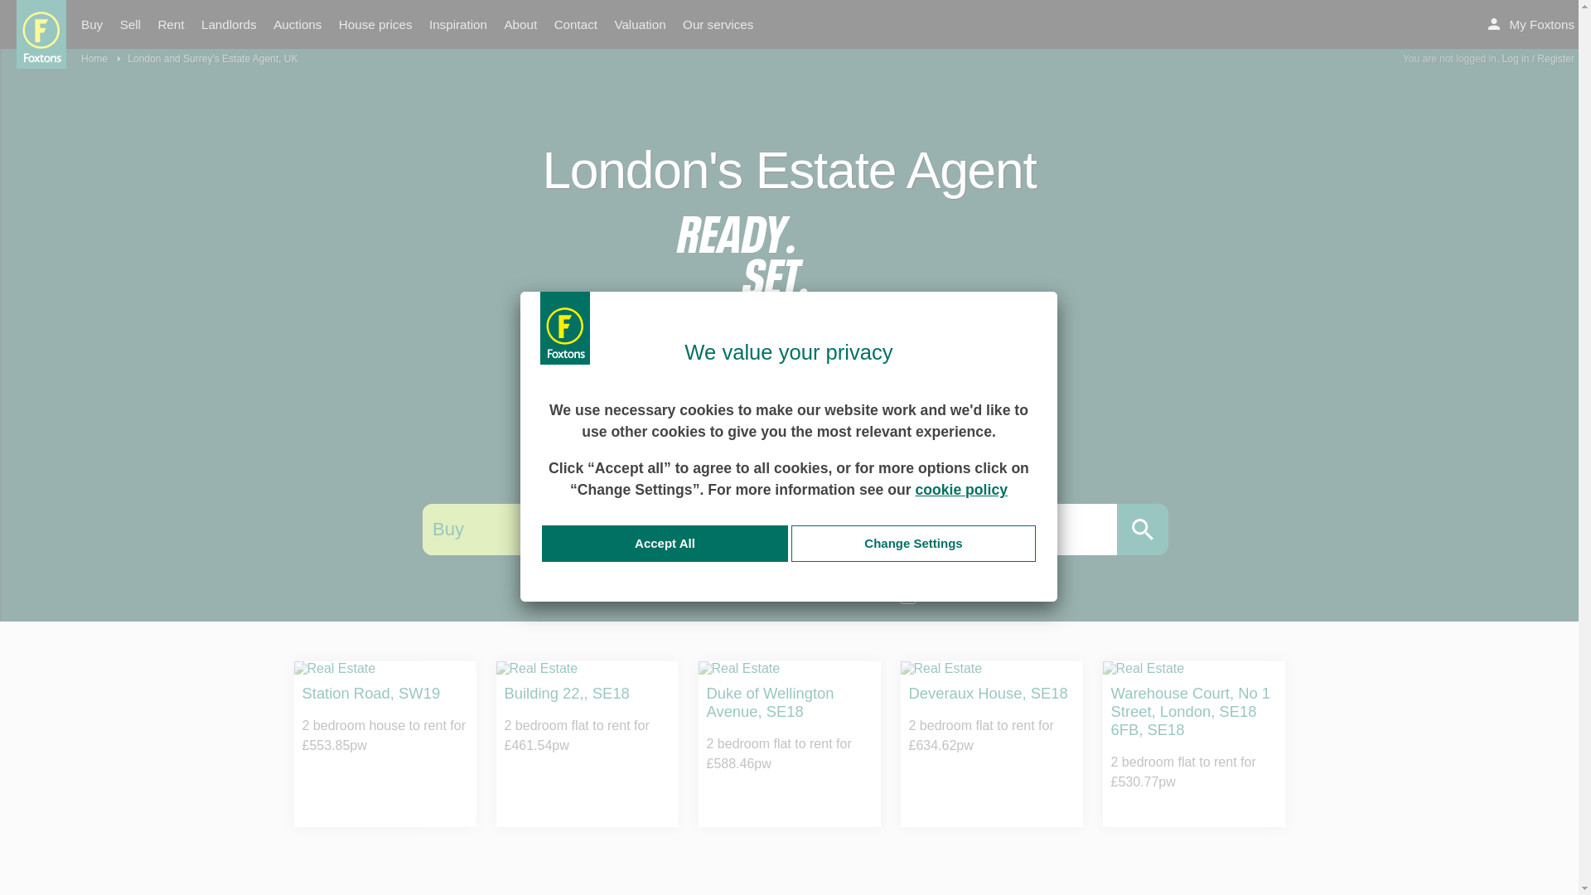 This screenshot has height=895, width=1591. What do you see at coordinates (575, 25) in the screenshot?
I see `Contact` at bounding box center [575, 25].